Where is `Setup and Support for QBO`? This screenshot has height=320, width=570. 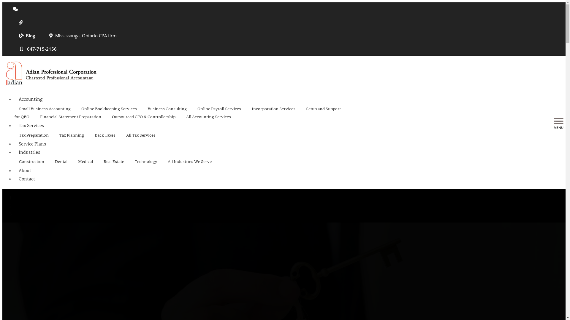
Setup and Support for QBO is located at coordinates (178, 113).